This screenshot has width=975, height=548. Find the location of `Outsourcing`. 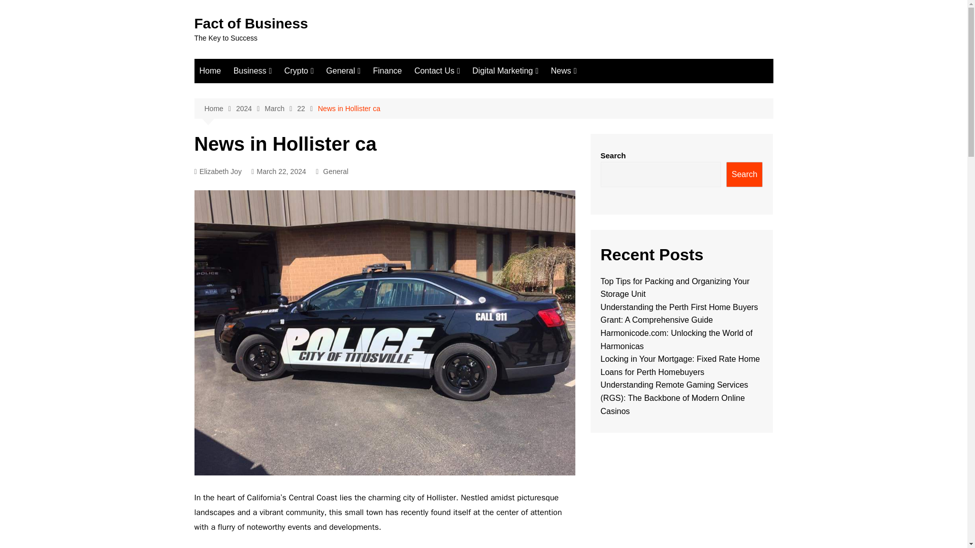

Outsourcing is located at coordinates (396, 108).